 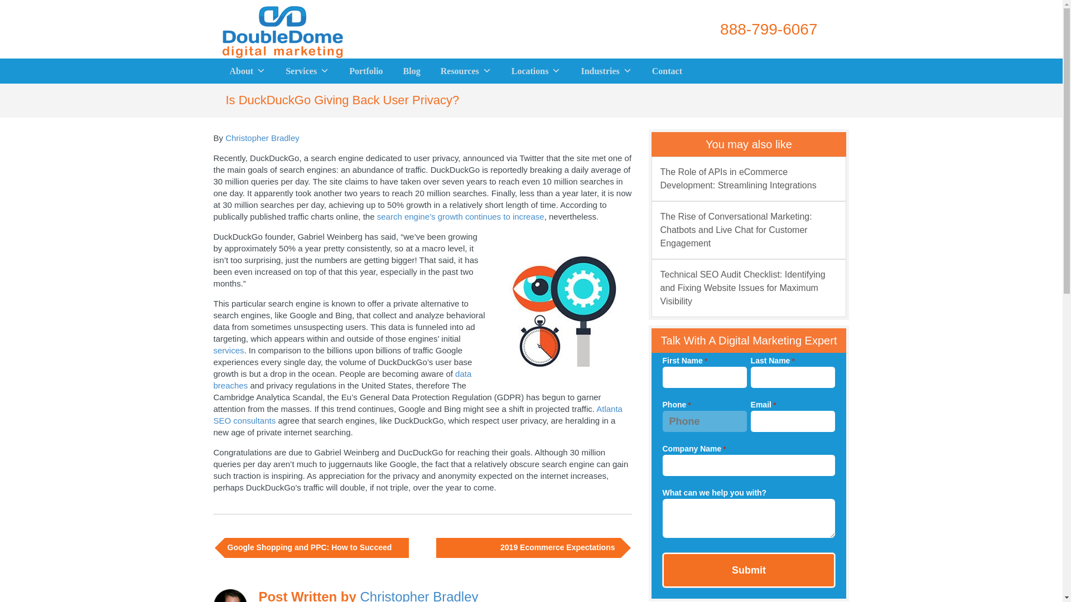 I want to click on Contact DoubleDome Digital Marketing, so click(x=667, y=71).